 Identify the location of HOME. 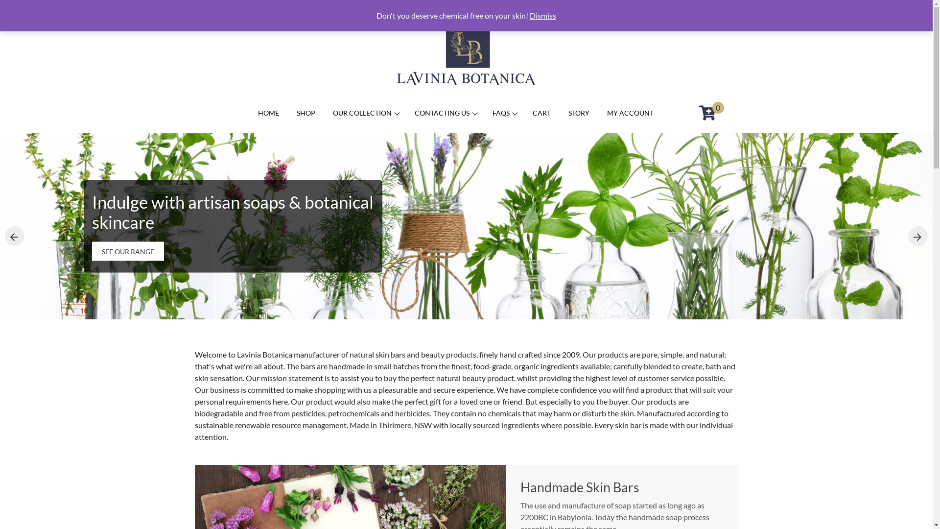
(269, 119).